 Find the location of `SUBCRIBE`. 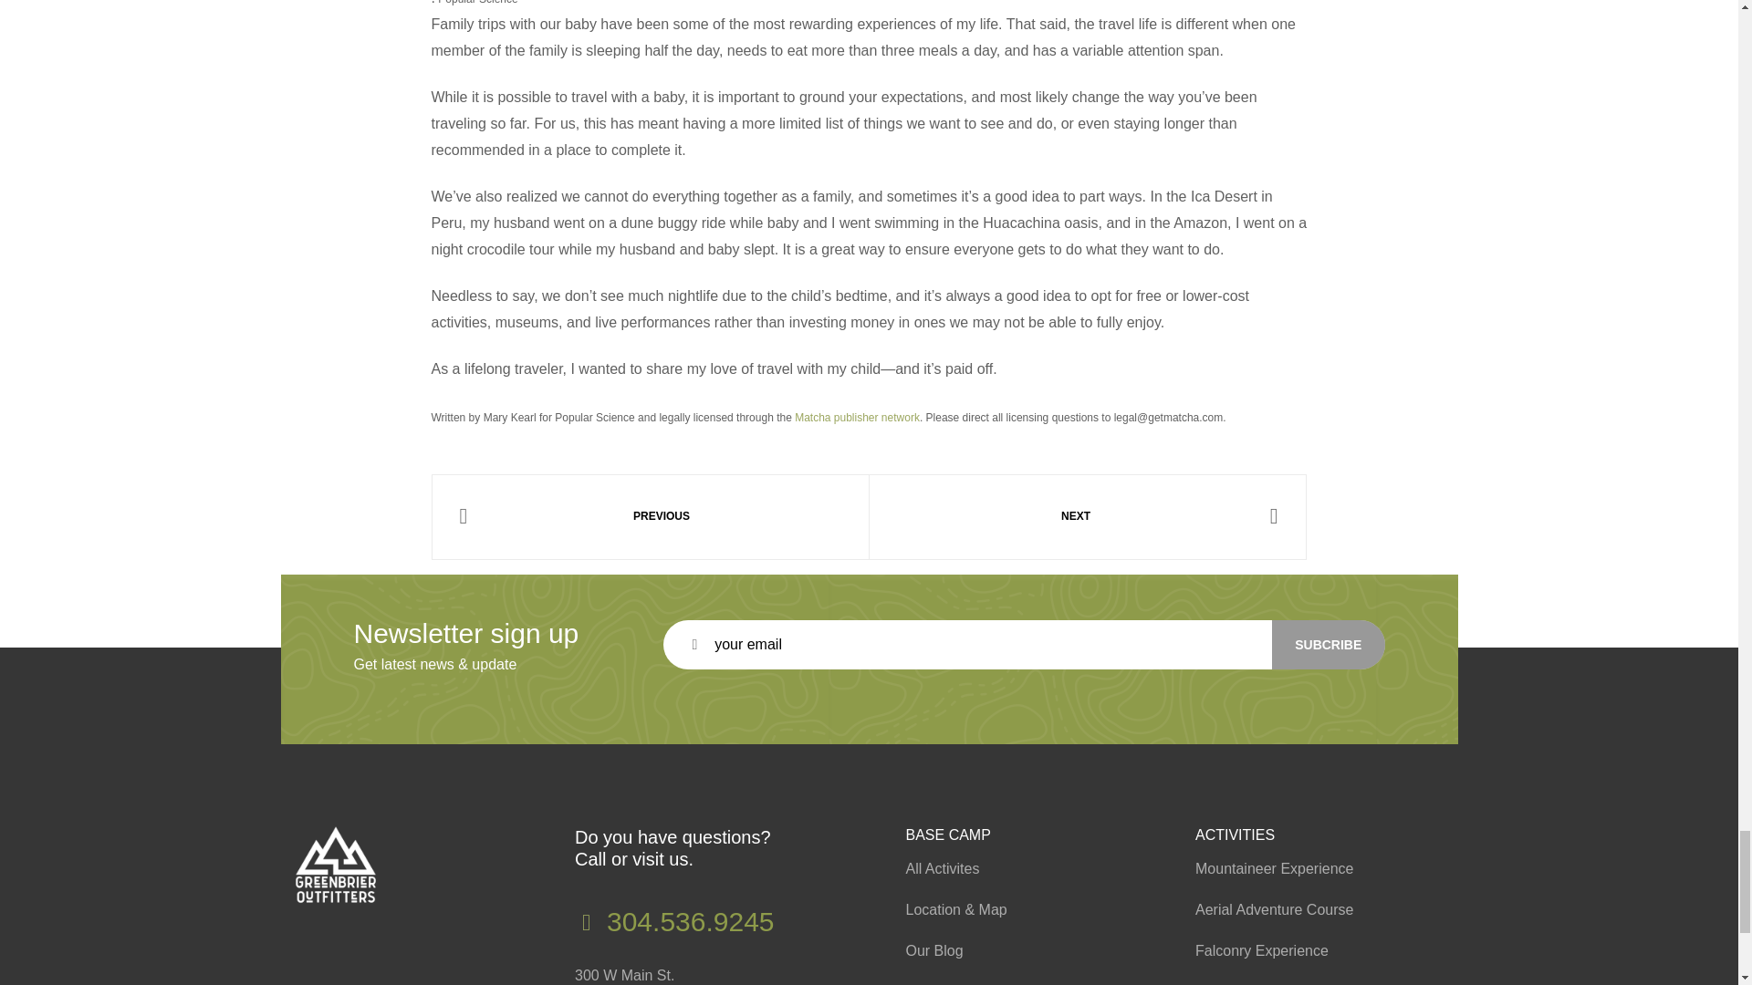

SUBCRIBE is located at coordinates (1329, 645).